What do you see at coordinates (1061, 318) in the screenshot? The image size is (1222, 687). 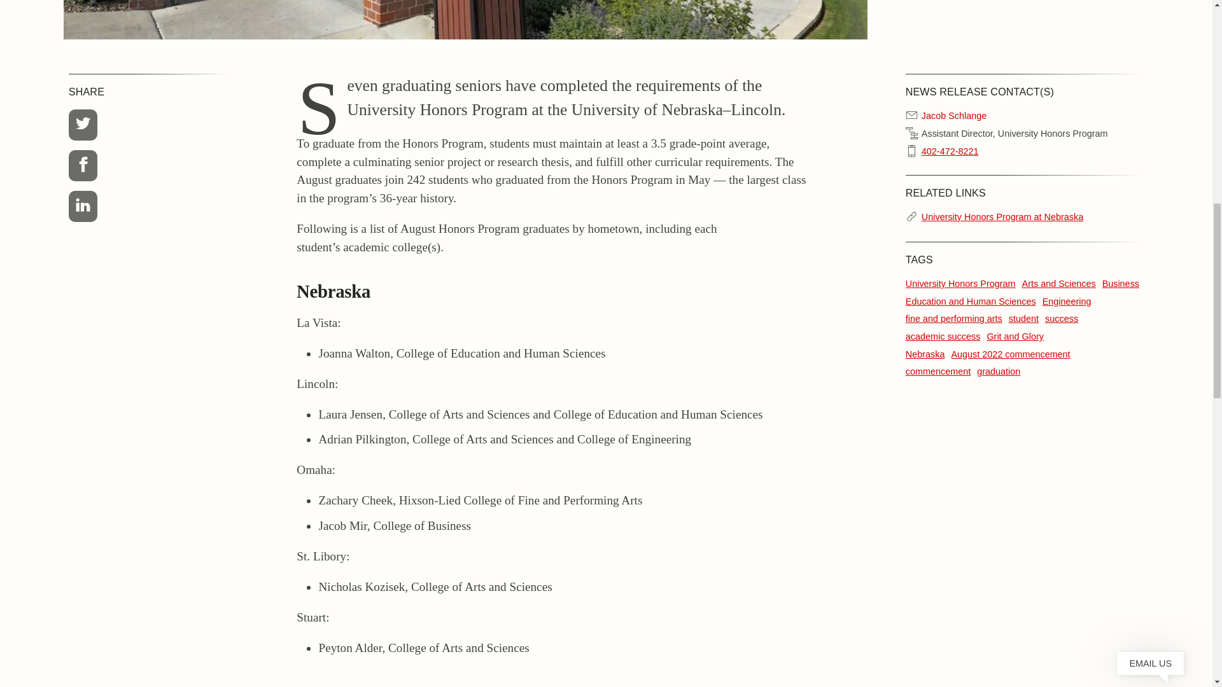 I see `success` at bounding box center [1061, 318].